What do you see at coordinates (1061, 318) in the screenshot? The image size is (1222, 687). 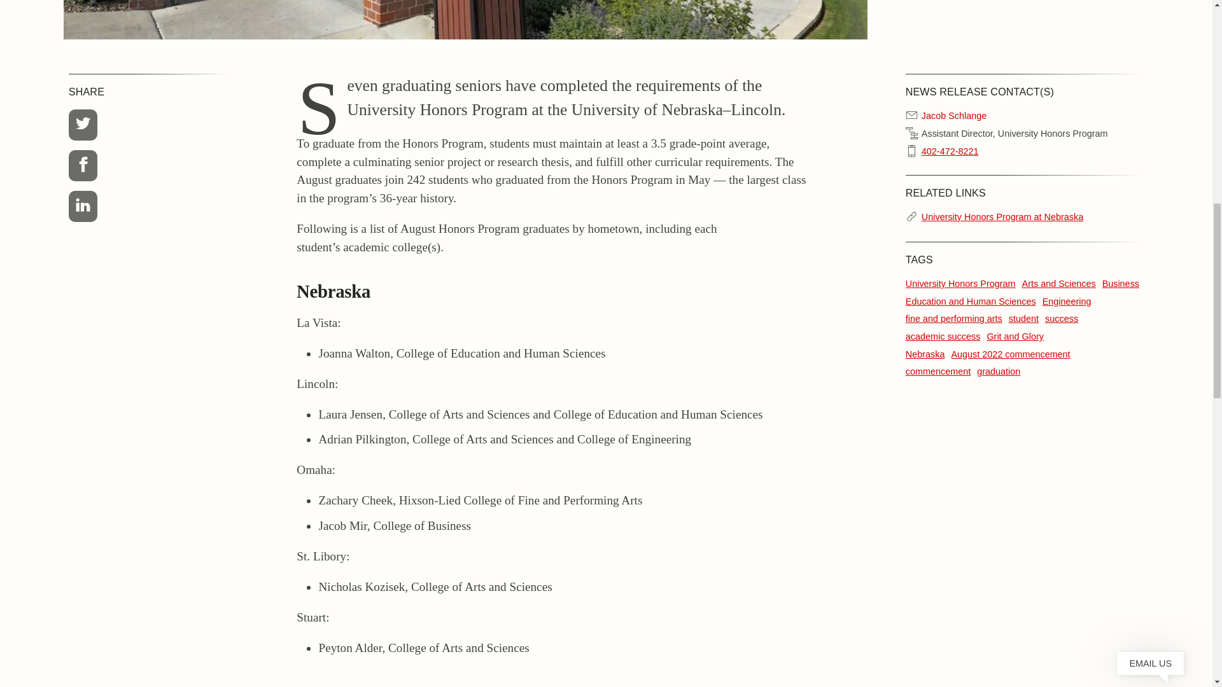 I see `success` at bounding box center [1061, 318].